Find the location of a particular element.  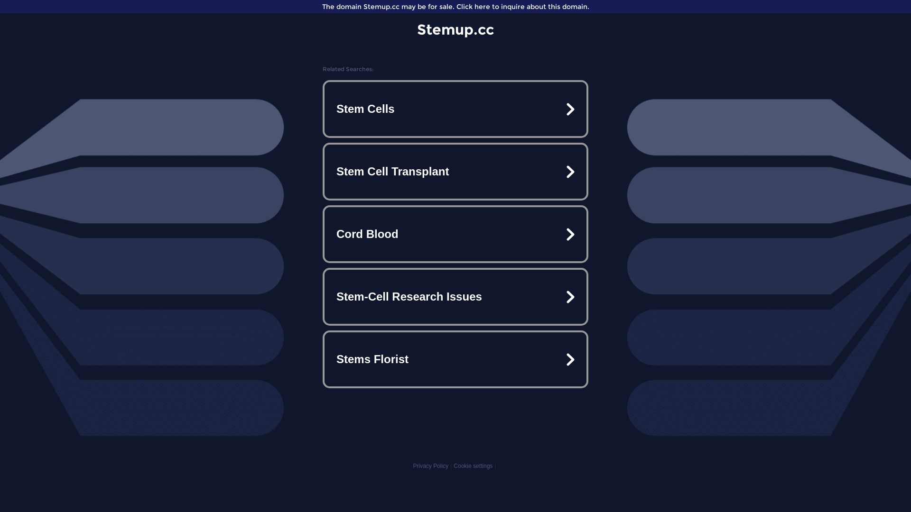

Stem Cells is located at coordinates (455, 109).